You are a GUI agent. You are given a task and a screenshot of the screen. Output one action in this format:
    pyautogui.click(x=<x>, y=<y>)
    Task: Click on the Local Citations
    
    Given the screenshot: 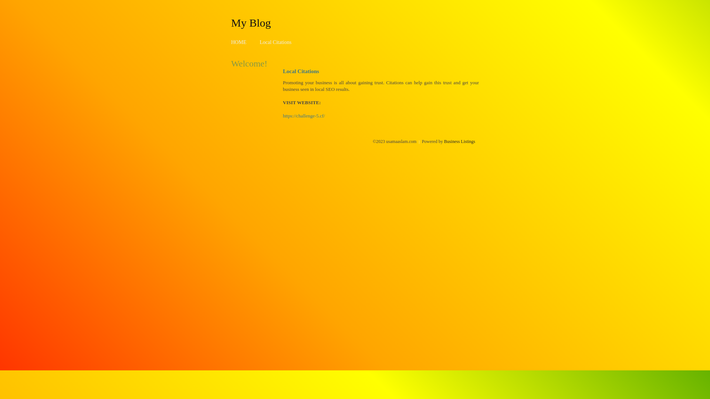 What is the action you would take?
    pyautogui.click(x=275, y=42)
    